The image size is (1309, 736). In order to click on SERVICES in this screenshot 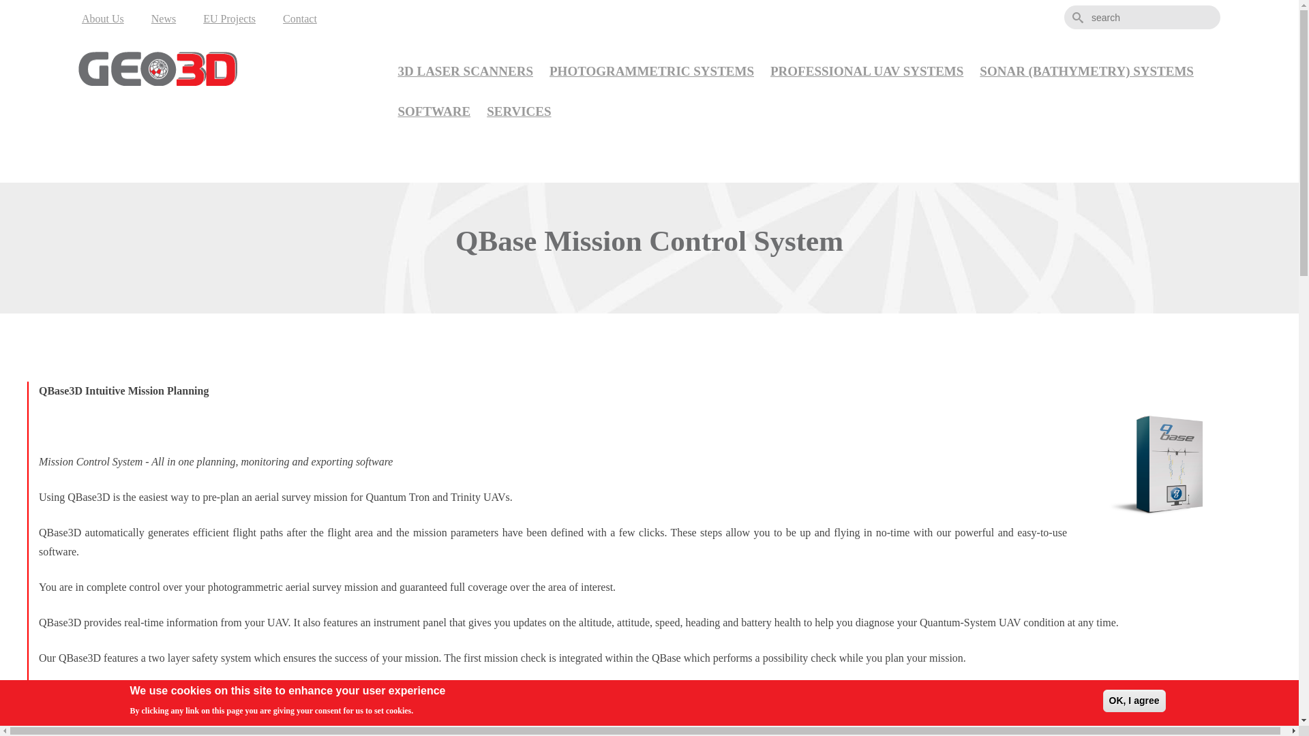, I will do `click(518, 111)`.